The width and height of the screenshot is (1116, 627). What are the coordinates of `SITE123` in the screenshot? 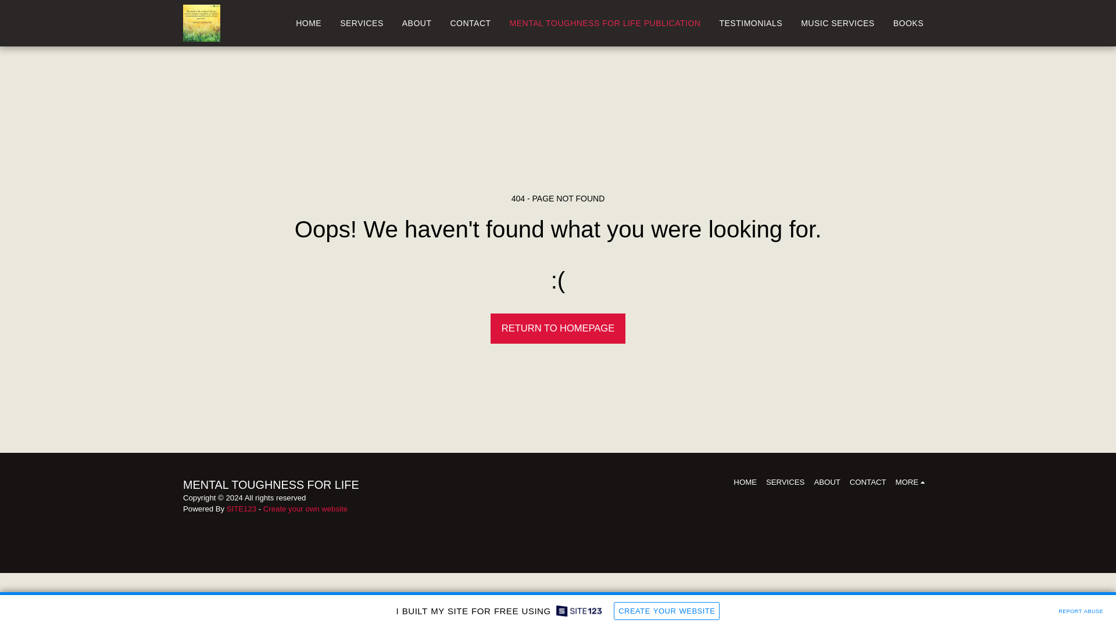 It's located at (241, 509).